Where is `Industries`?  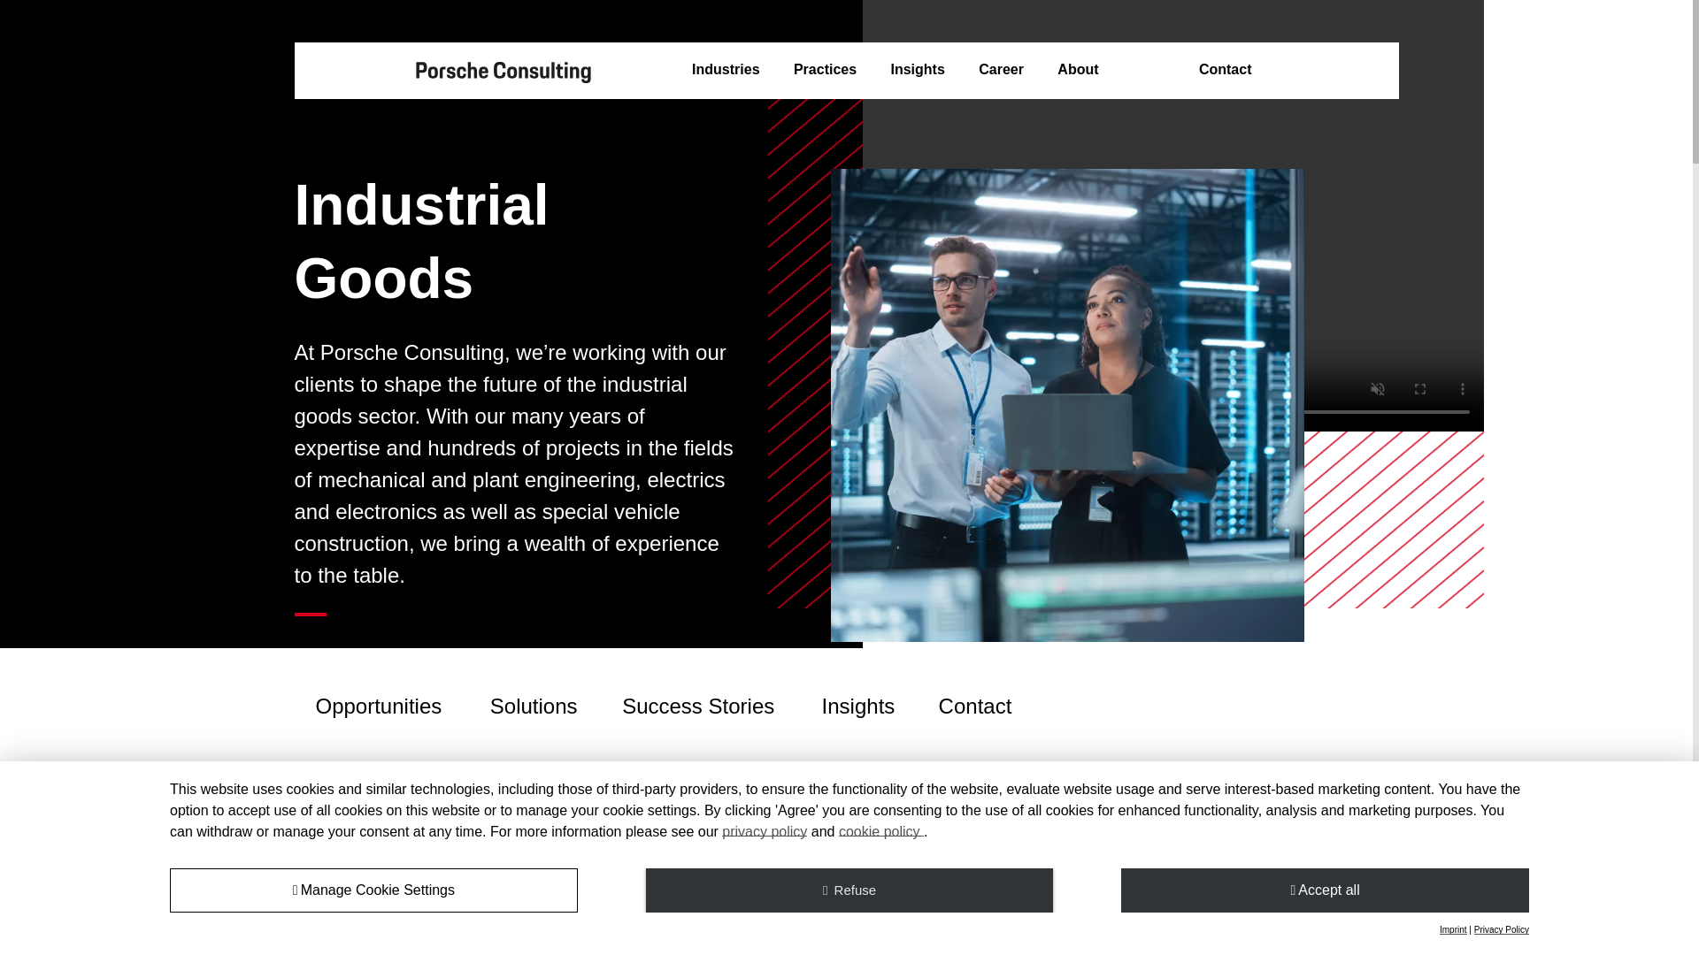
Industries is located at coordinates (726, 70).